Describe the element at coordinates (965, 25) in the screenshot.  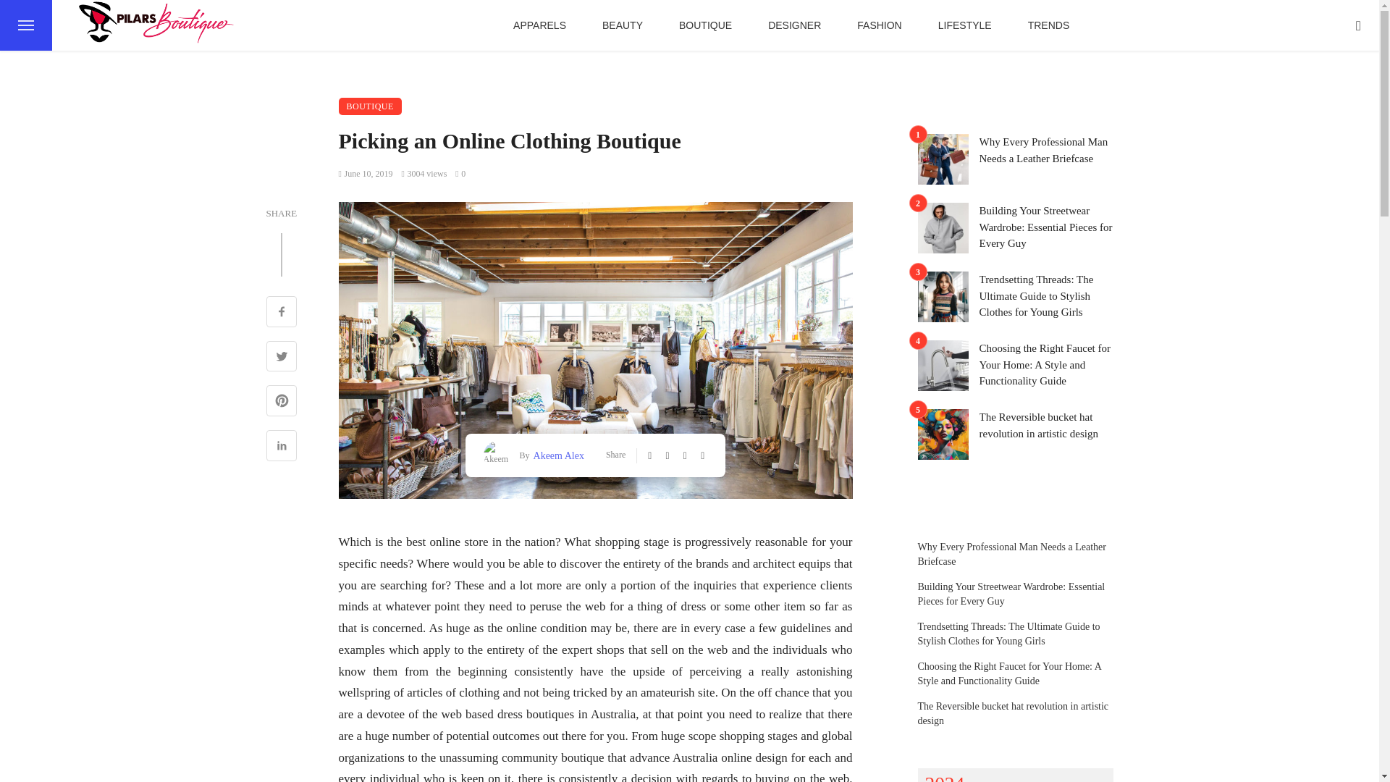
I see `LIFESTYLE` at that location.